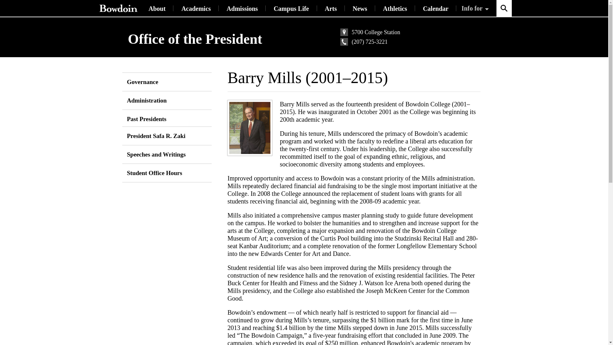 The width and height of the screenshot is (613, 345). Describe the element at coordinates (165, 100) in the screenshot. I see `Administration` at that location.